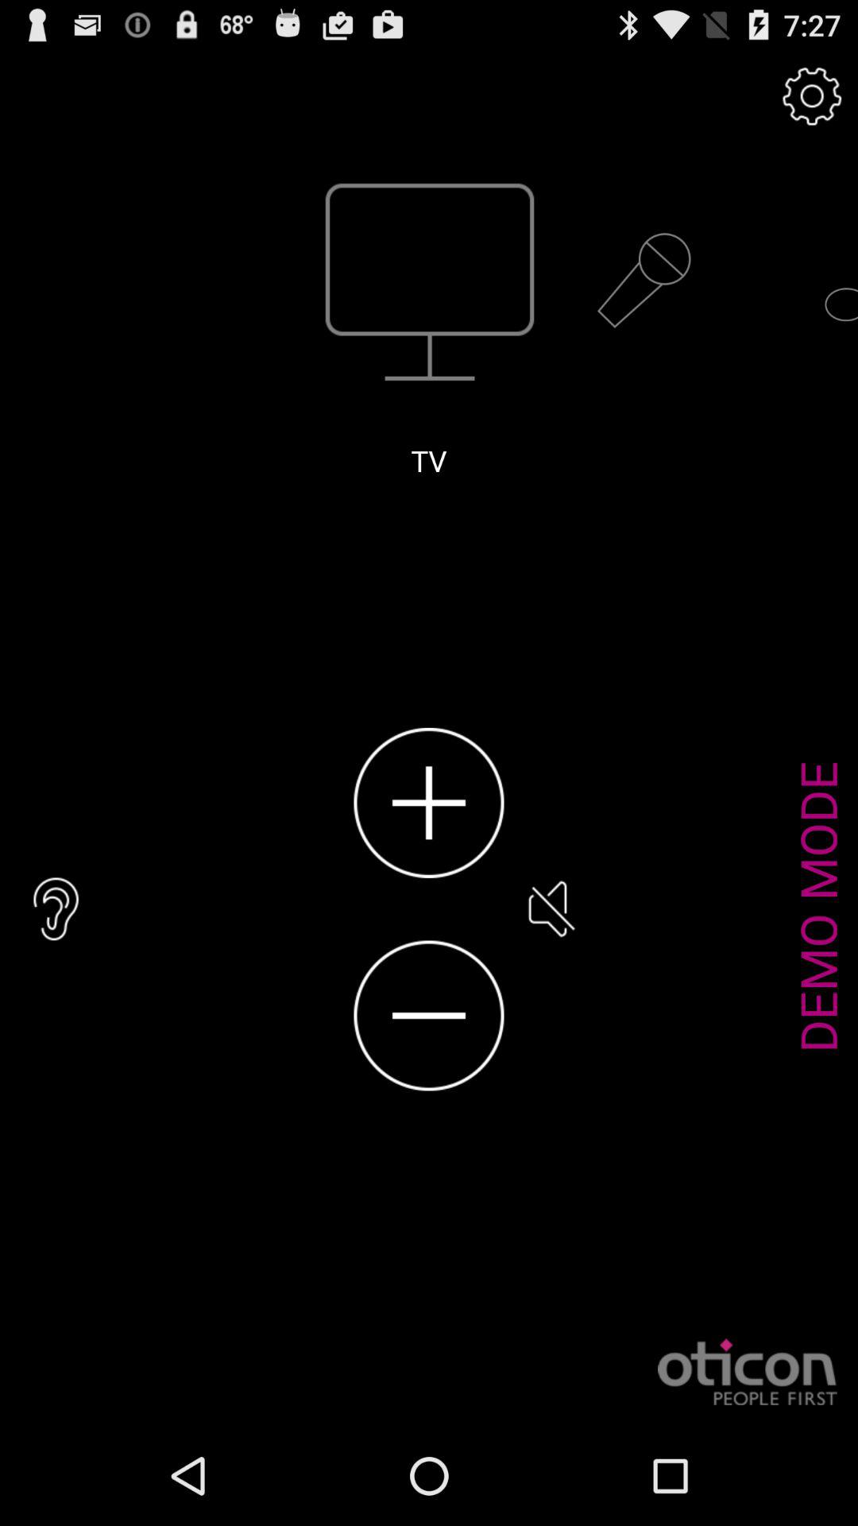  Describe the element at coordinates (643, 281) in the screenshot. I see `select the mic icon which is on the right side of the page` at that location.